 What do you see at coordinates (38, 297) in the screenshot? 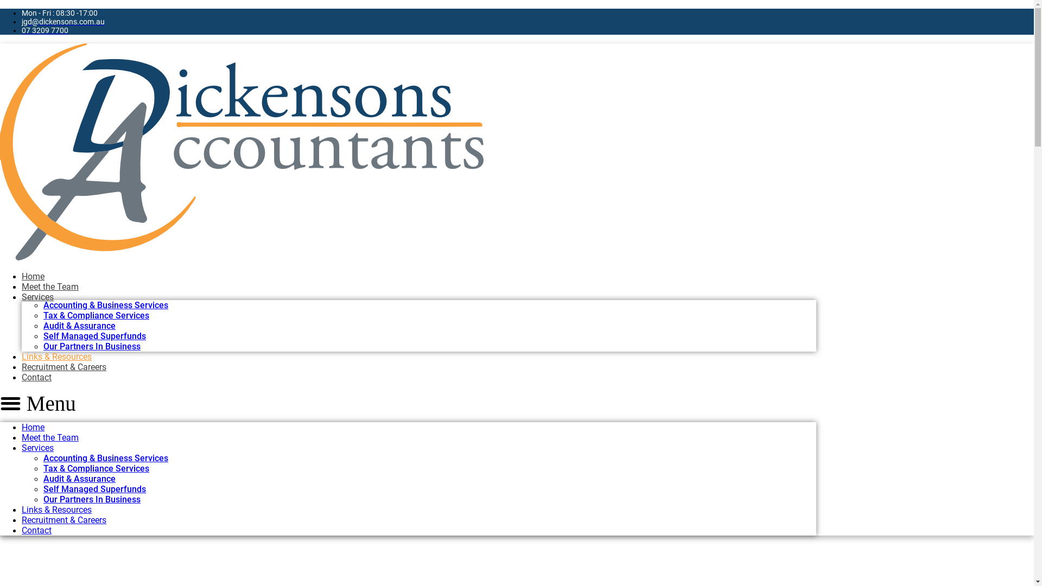
I see `Services` at bounding box center [38, 297].